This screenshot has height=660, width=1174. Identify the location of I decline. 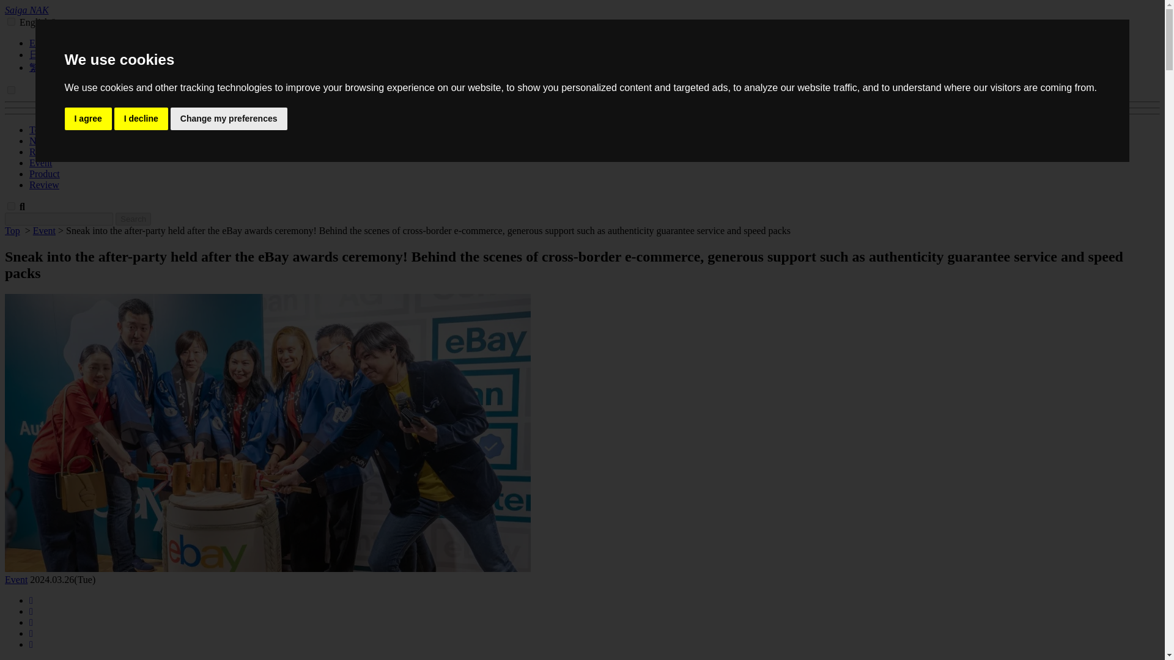
(141, 119).